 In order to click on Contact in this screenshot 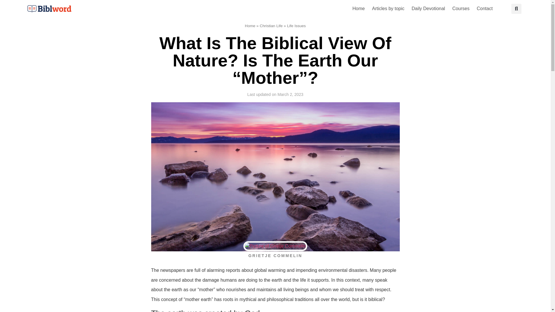, I will do `click(484, 8)`.